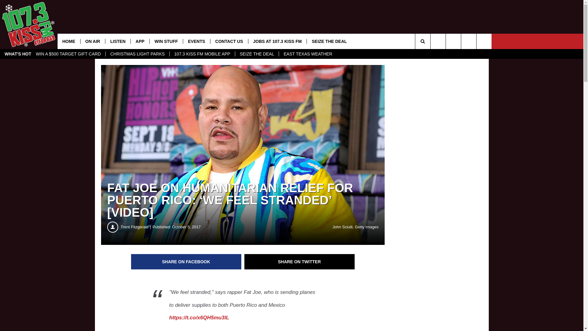  What do you see at coordinates (137, 227) in the screenshot?
I see `Trent Fitzgerald` at bounding box center [137, 227].